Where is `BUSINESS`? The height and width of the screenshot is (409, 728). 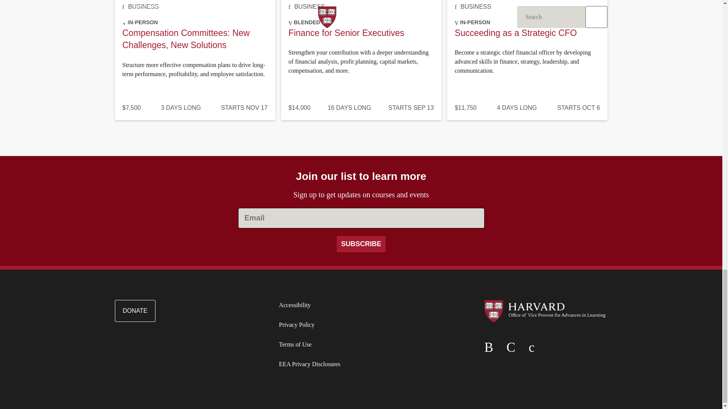
BUSINESS is located at coordinates (143, 6).